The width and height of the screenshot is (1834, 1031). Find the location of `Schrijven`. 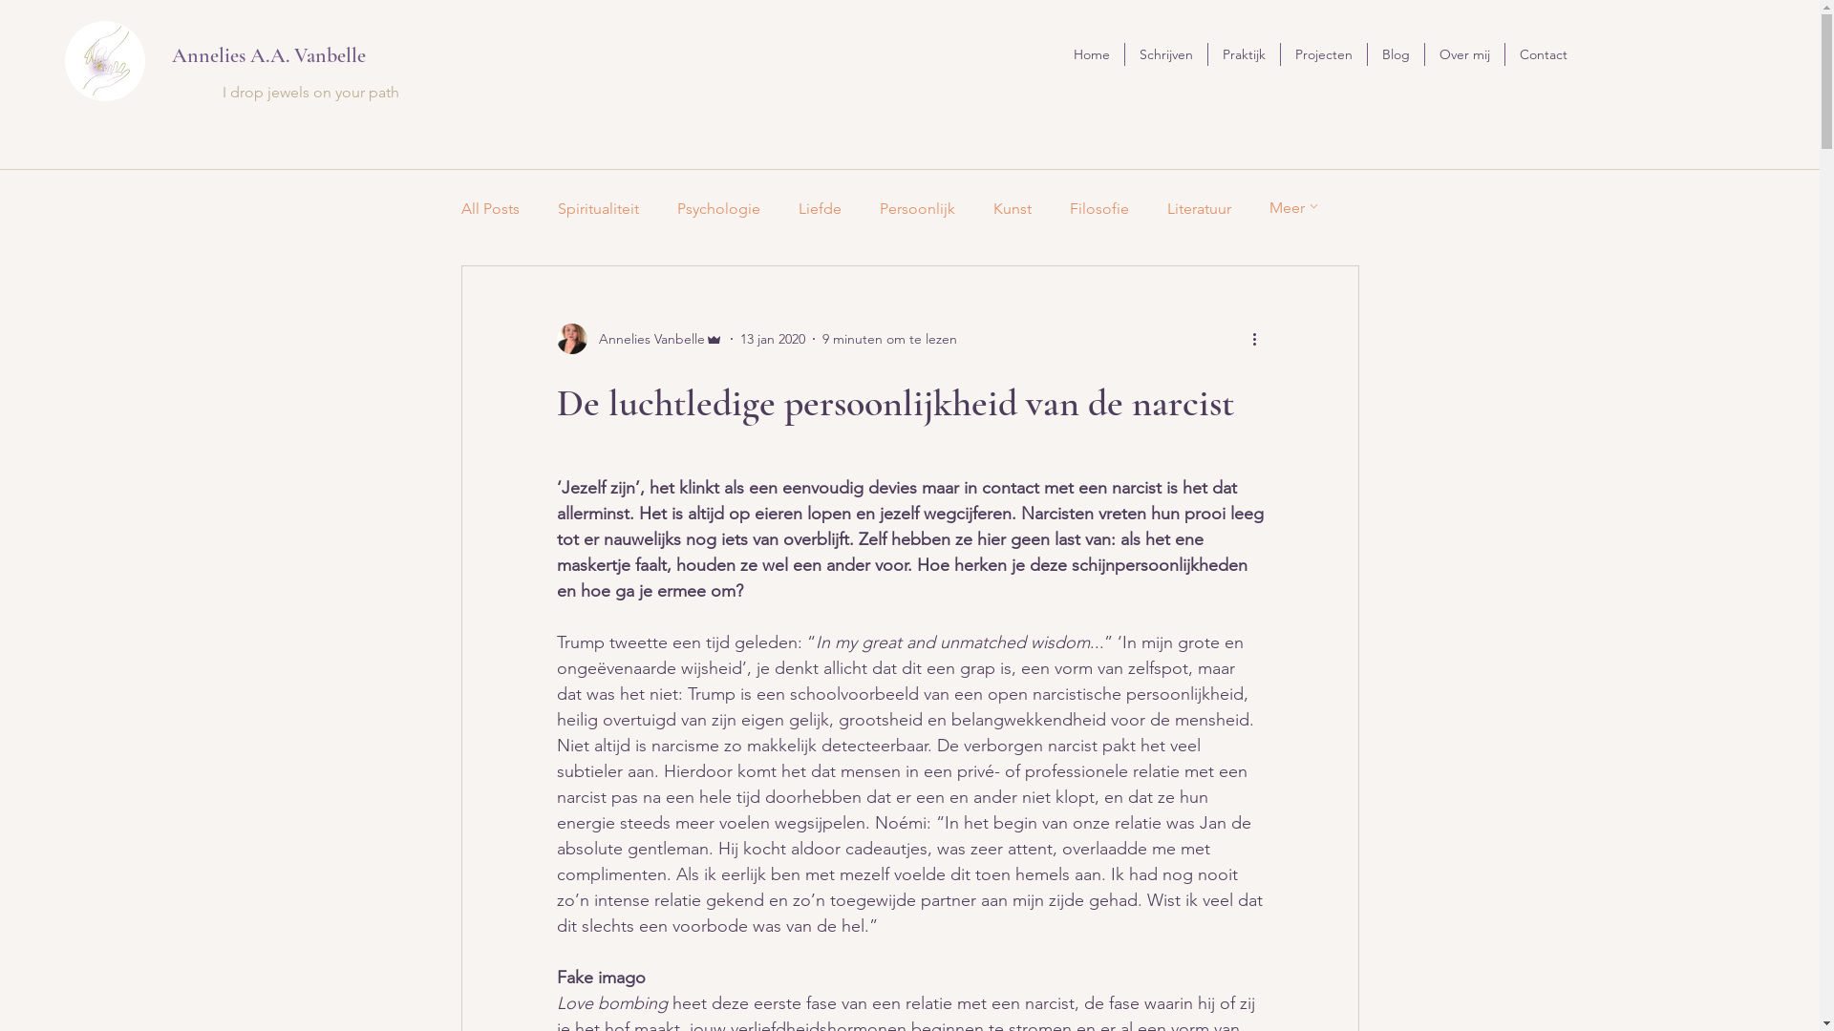

Schrijven is located at coordinates (1166, 54).